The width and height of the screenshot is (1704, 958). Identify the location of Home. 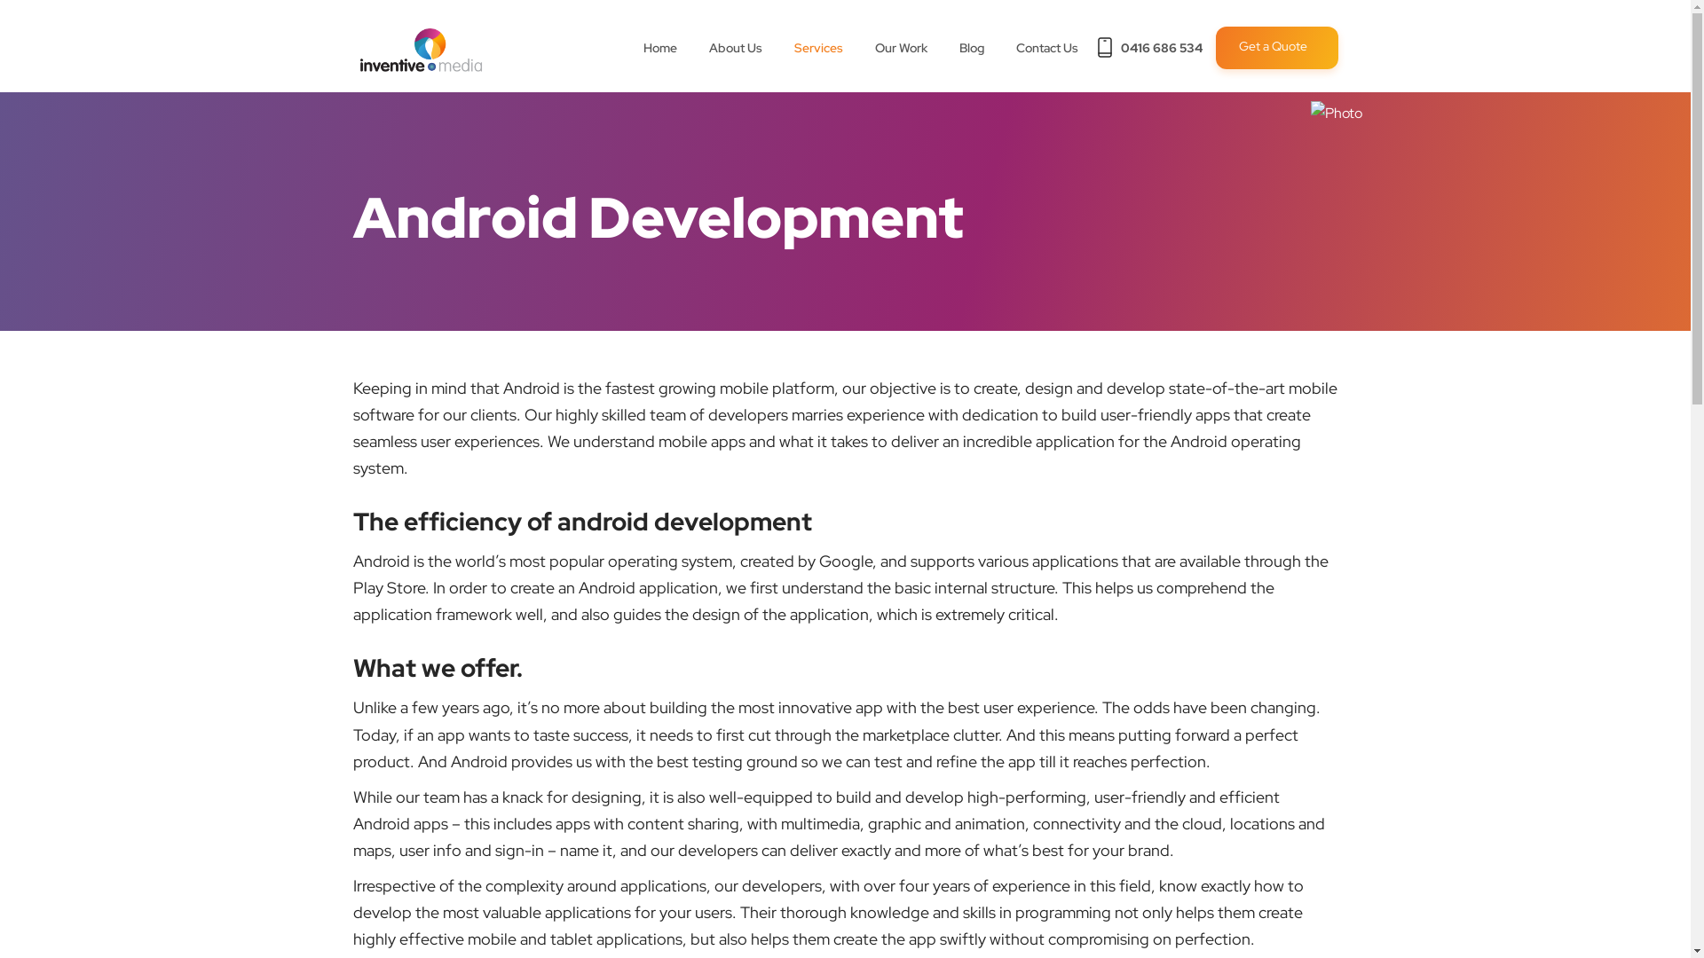
(659, 48).